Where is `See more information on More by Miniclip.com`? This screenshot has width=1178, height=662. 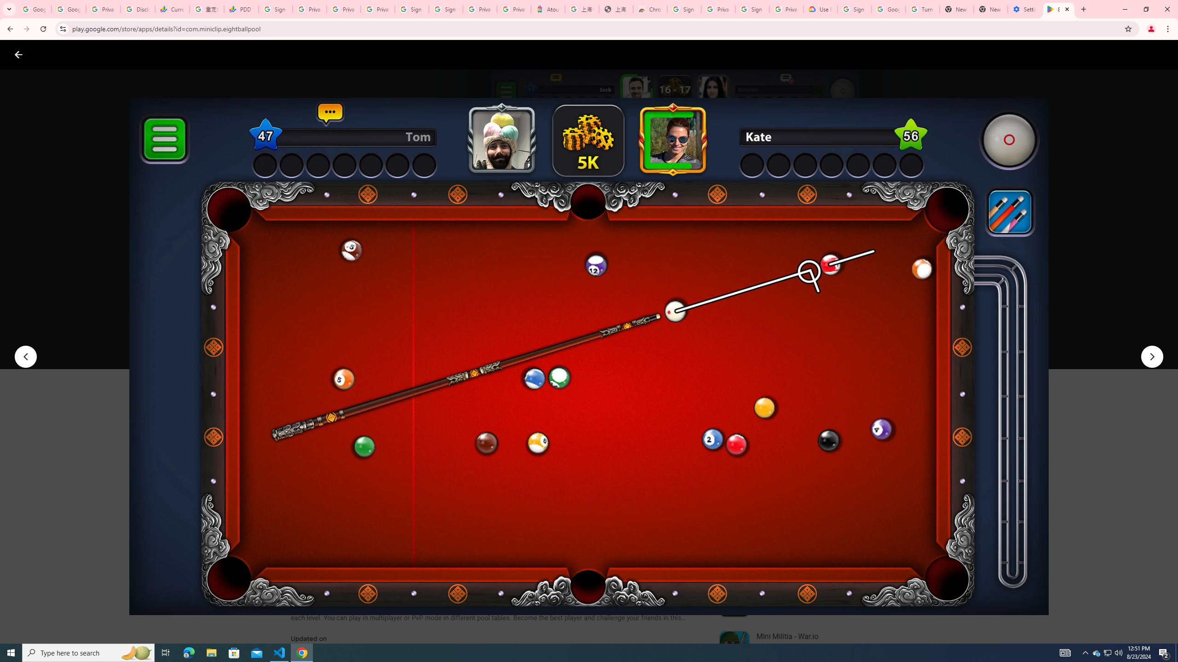 See more information on More by Miniclip.com is located at coordinates (833, 436).